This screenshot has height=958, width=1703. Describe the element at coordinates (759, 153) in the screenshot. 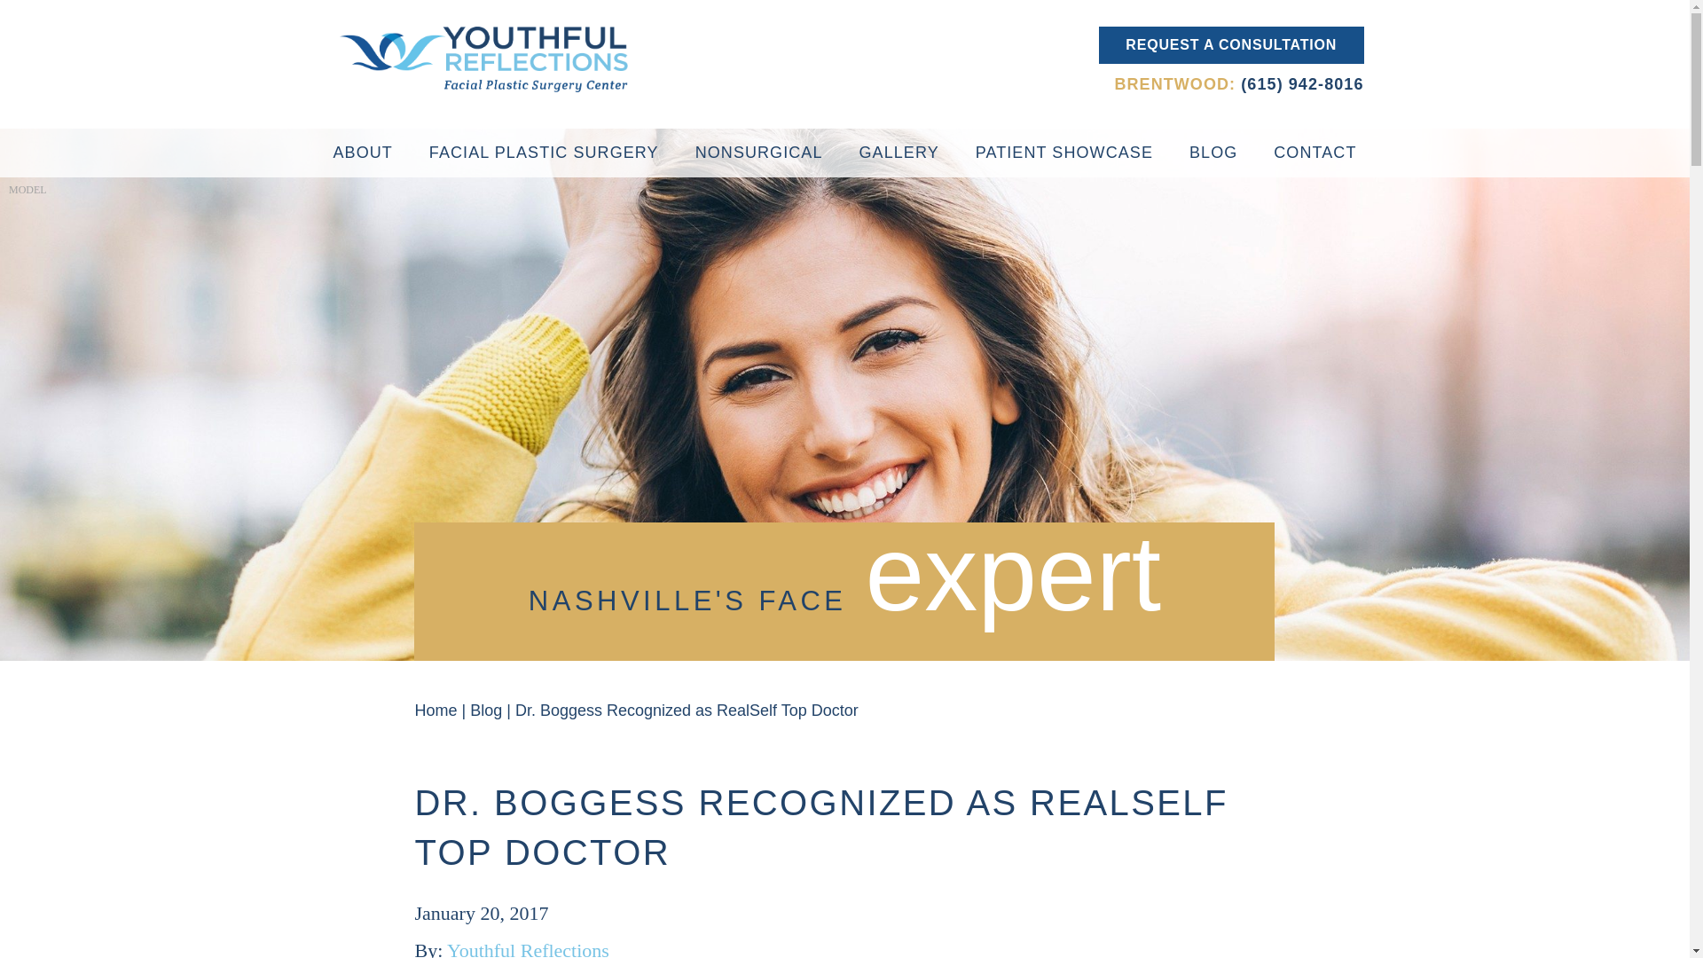

I see `NONSURGICAL` at that location.